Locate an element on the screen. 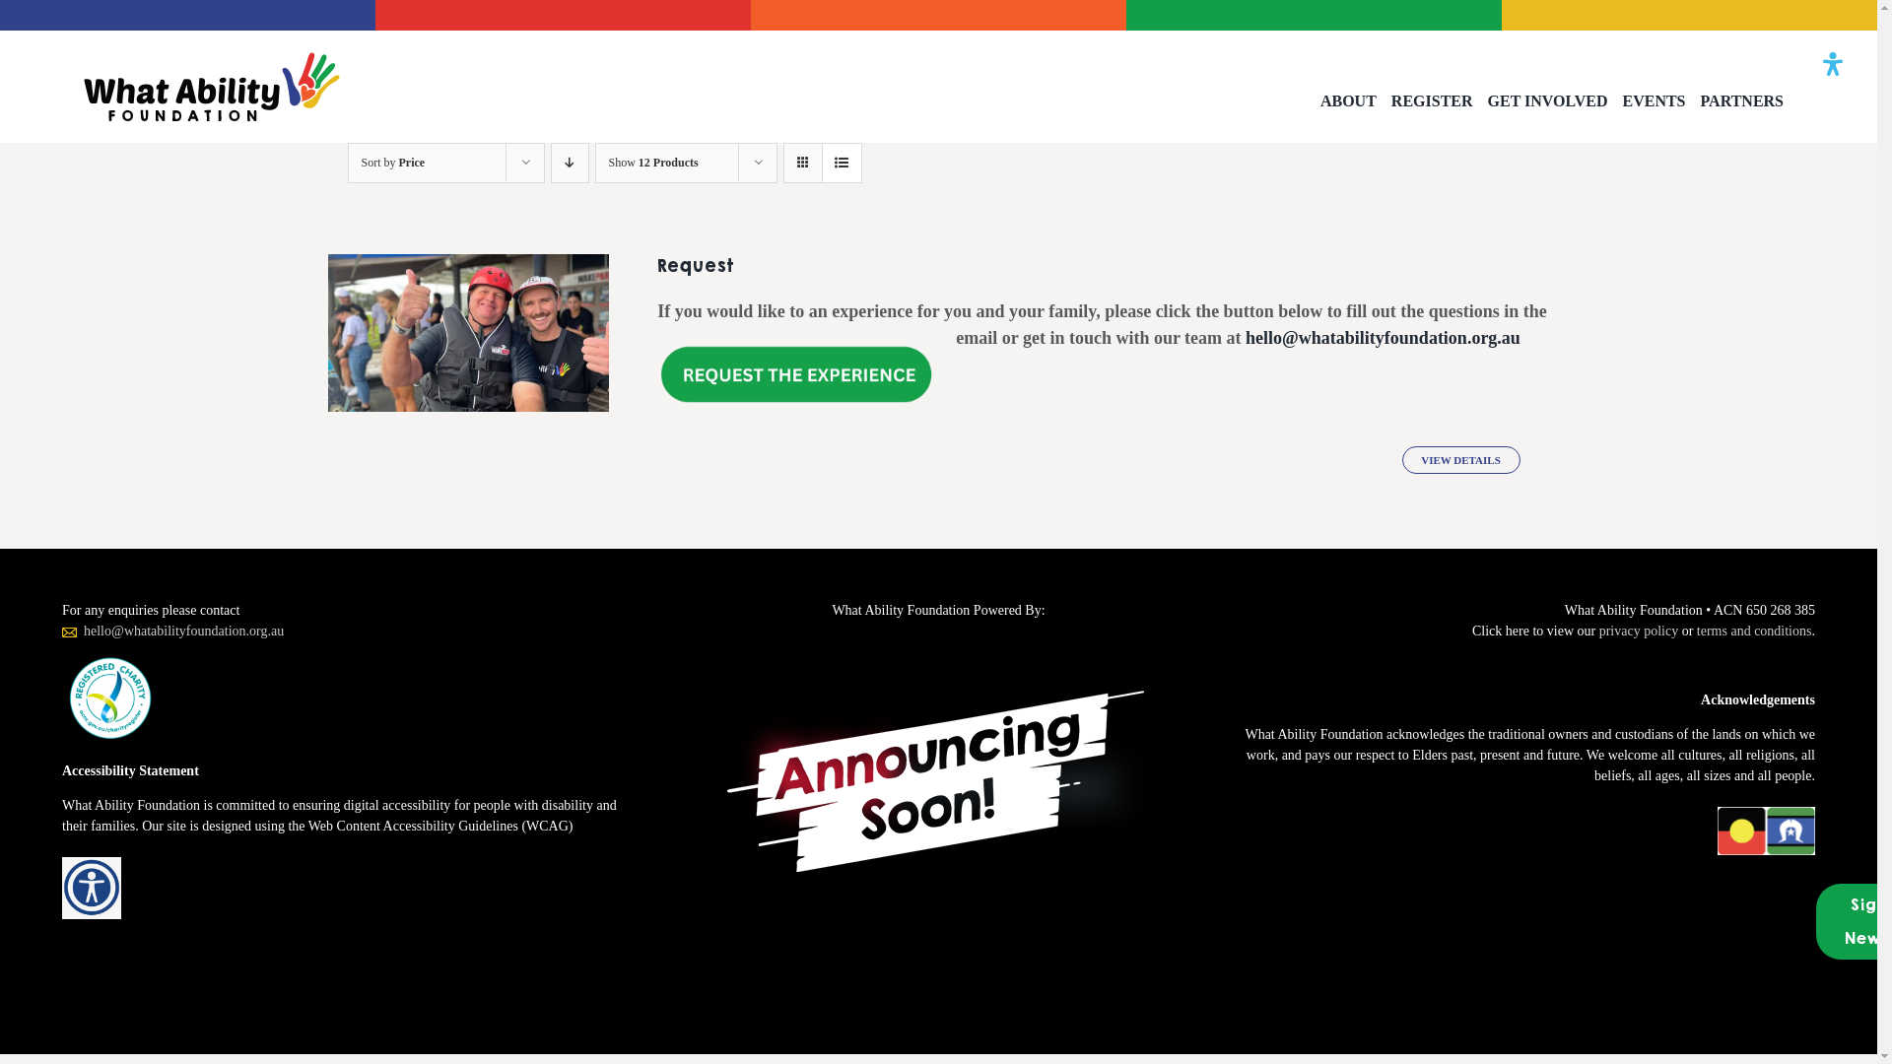 This screenshot has height=1064, width=1892. Request is located at coordinates (696, 265).